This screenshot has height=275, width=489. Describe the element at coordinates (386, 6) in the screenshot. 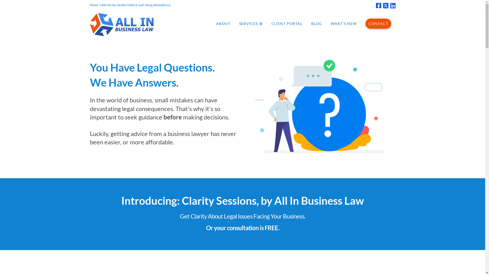

I see `X / Twitter` at that location.